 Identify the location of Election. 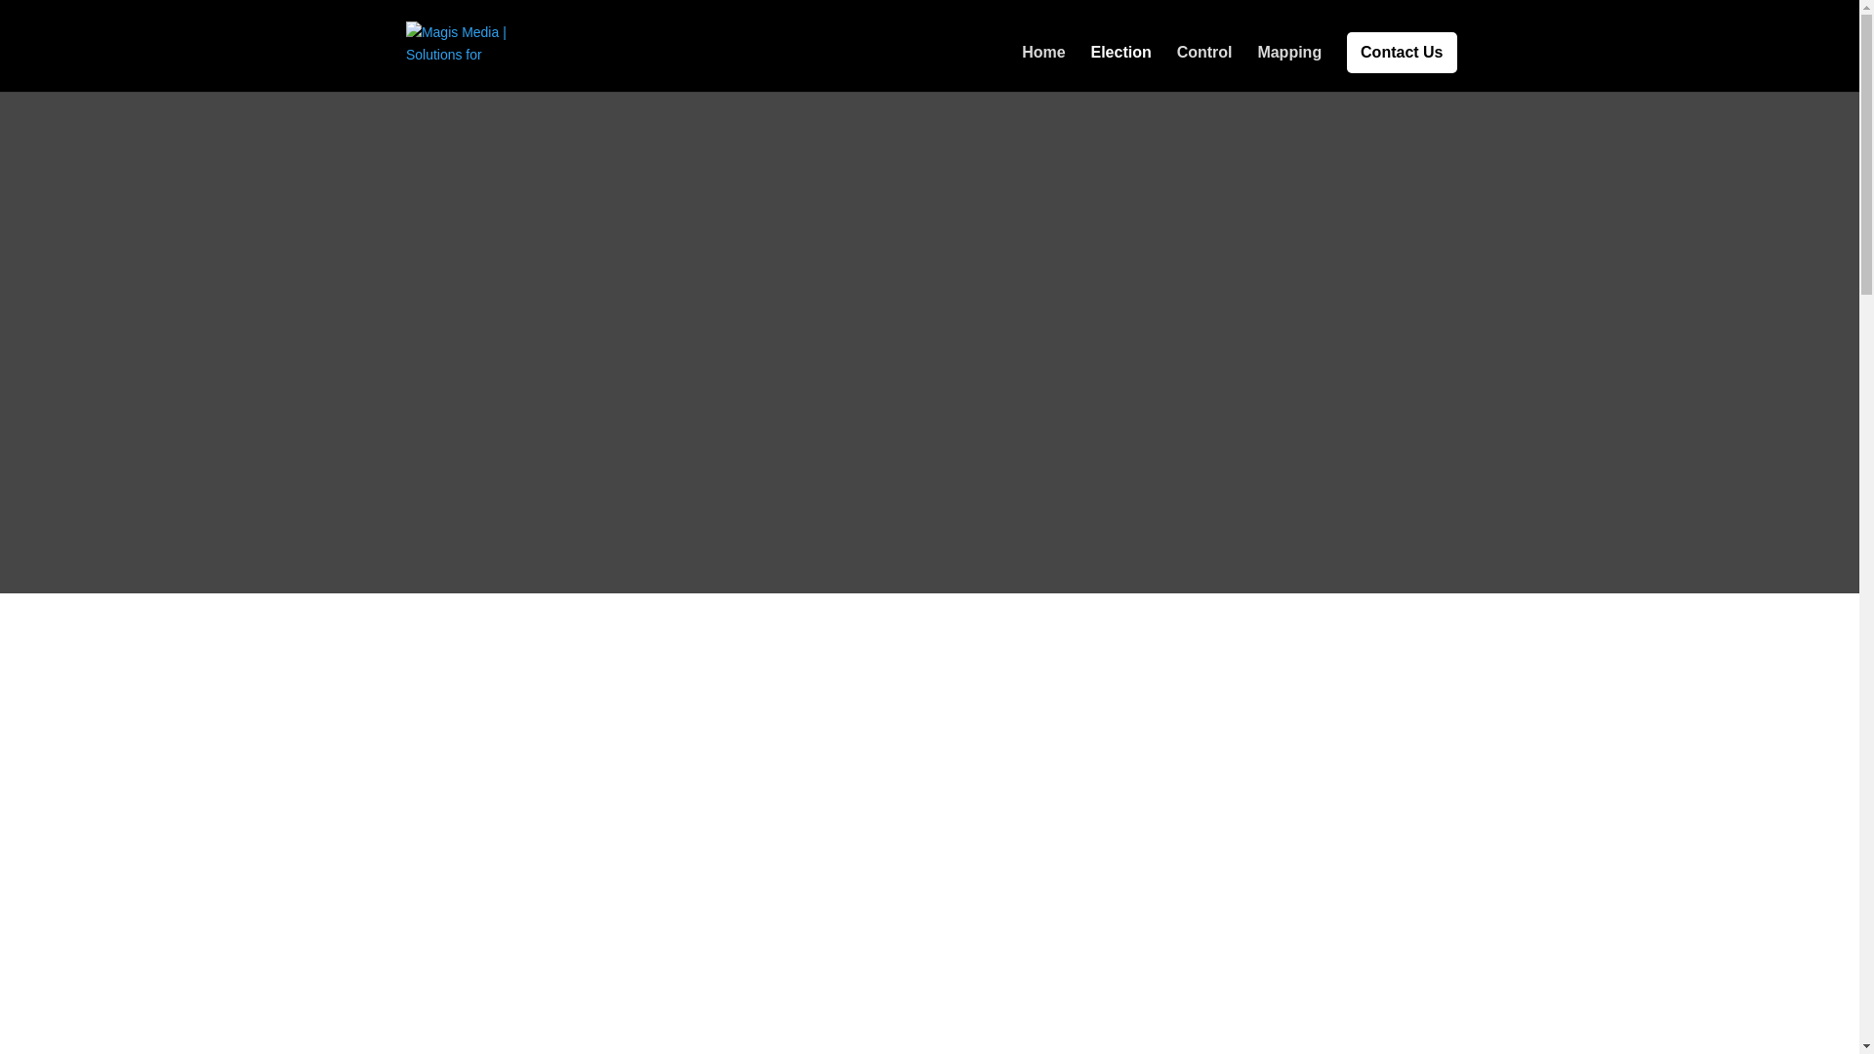
(1120, 68).